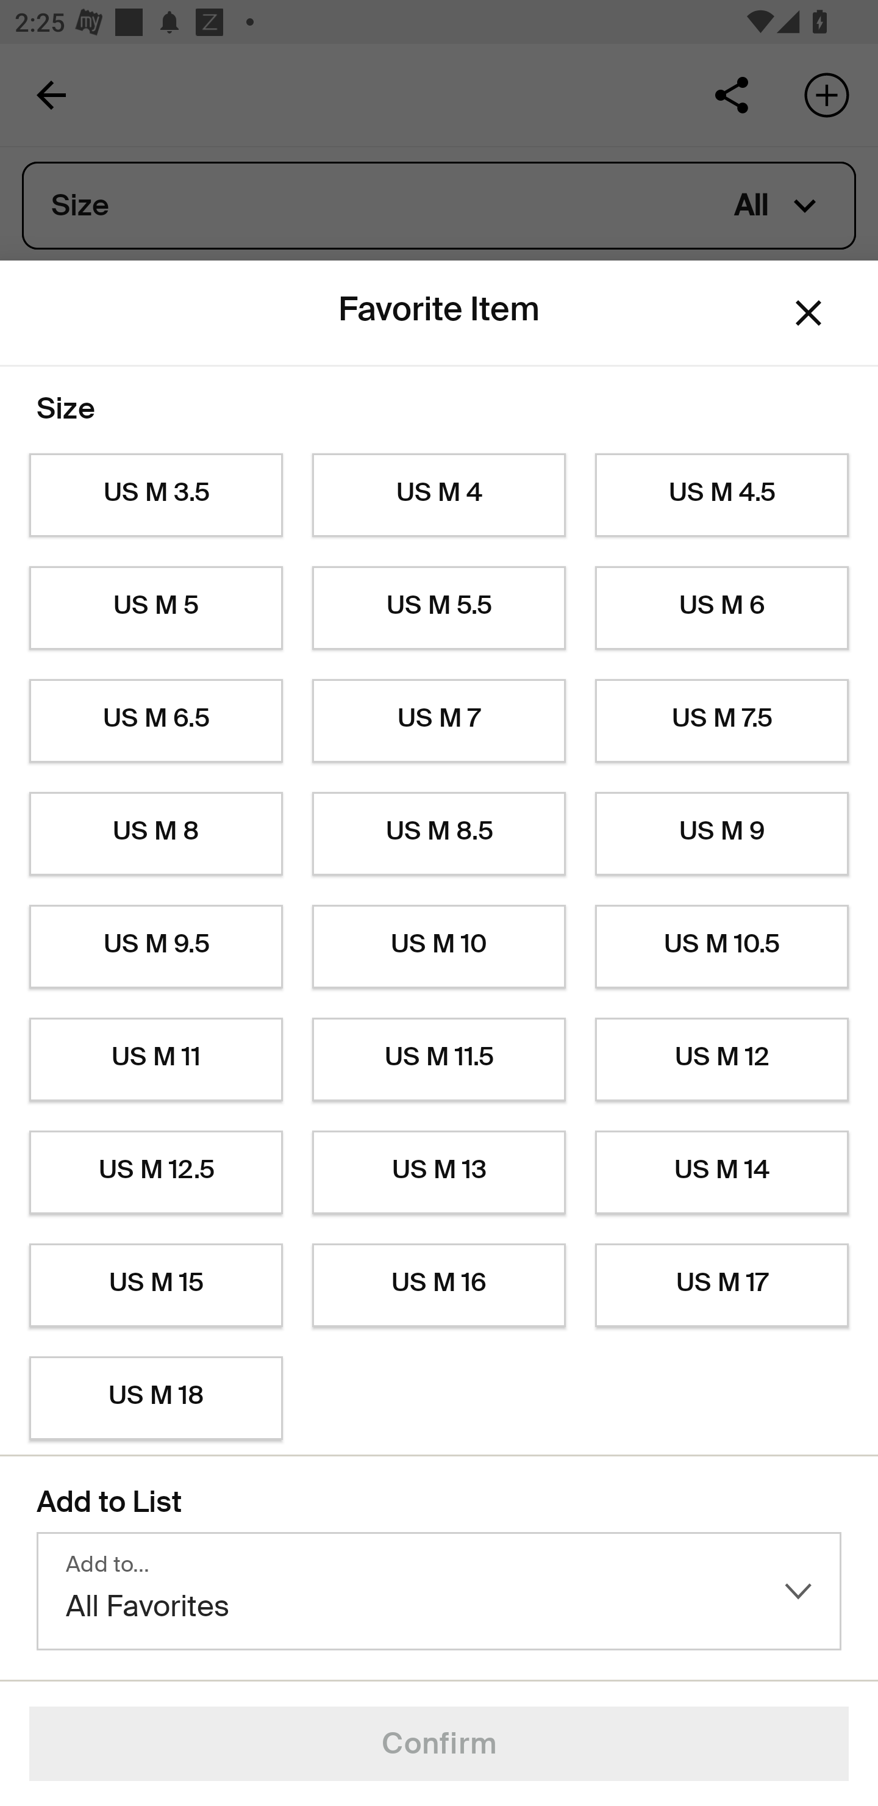 The width and height of the screenshot is (878, 1806). I want to click on US M 18, so click(155, 1398).